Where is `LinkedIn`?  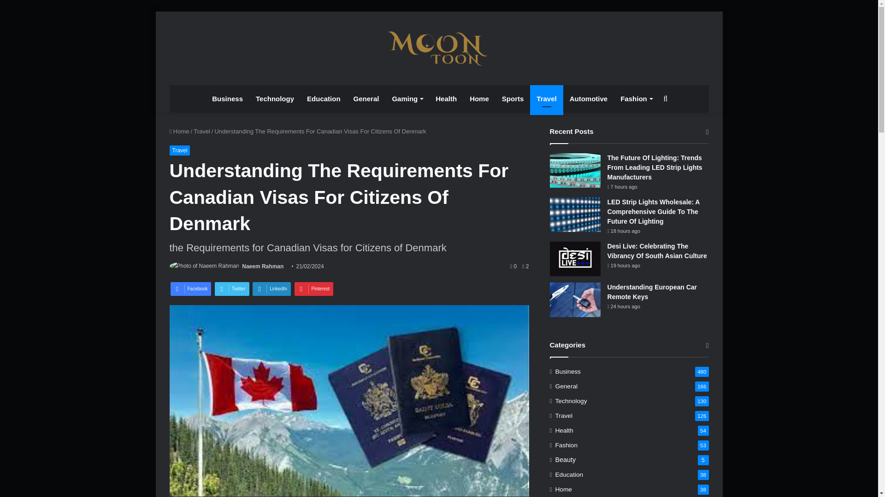
LinkedIn is located at coordinates (271, 289).